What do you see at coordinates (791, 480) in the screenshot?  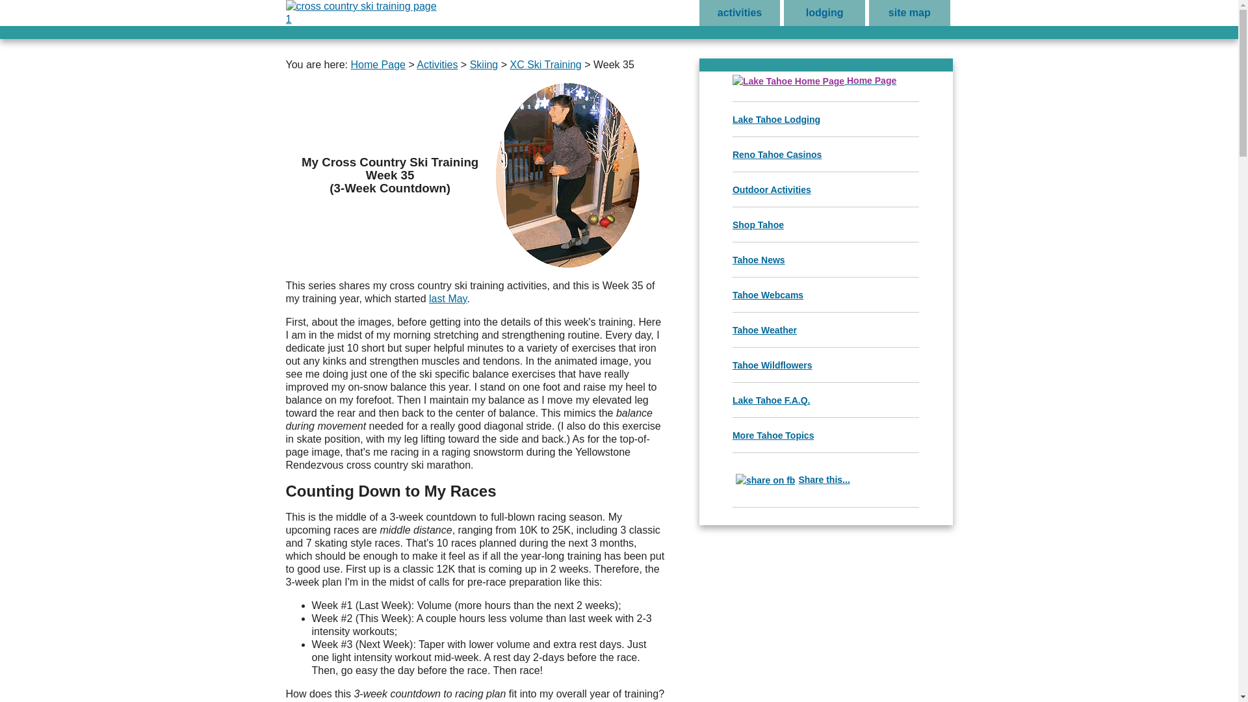 I see `Share this...` at bounding box center [791, 480].